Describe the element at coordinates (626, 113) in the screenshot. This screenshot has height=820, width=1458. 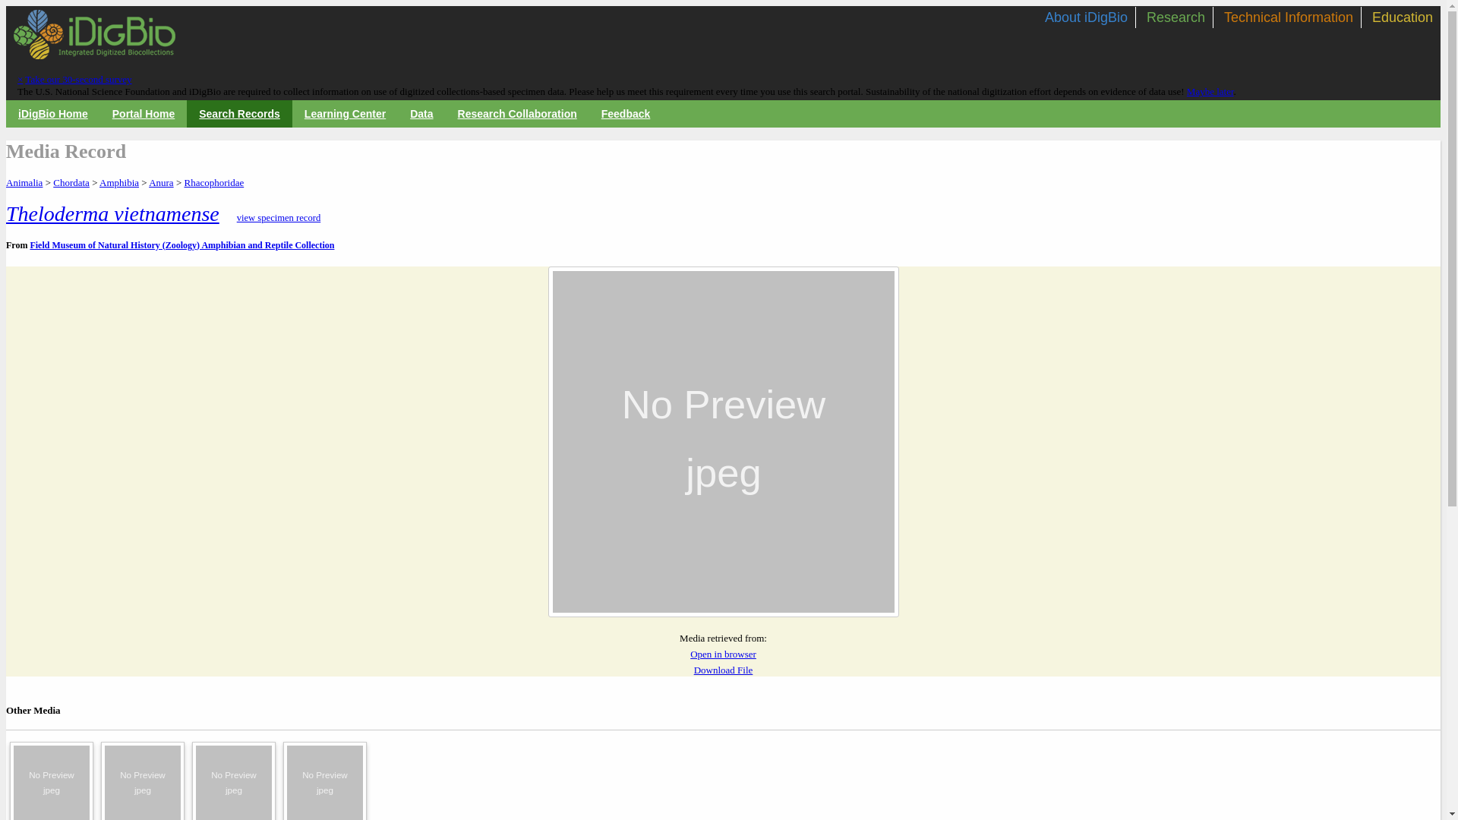
I see `Feedback` at that location.